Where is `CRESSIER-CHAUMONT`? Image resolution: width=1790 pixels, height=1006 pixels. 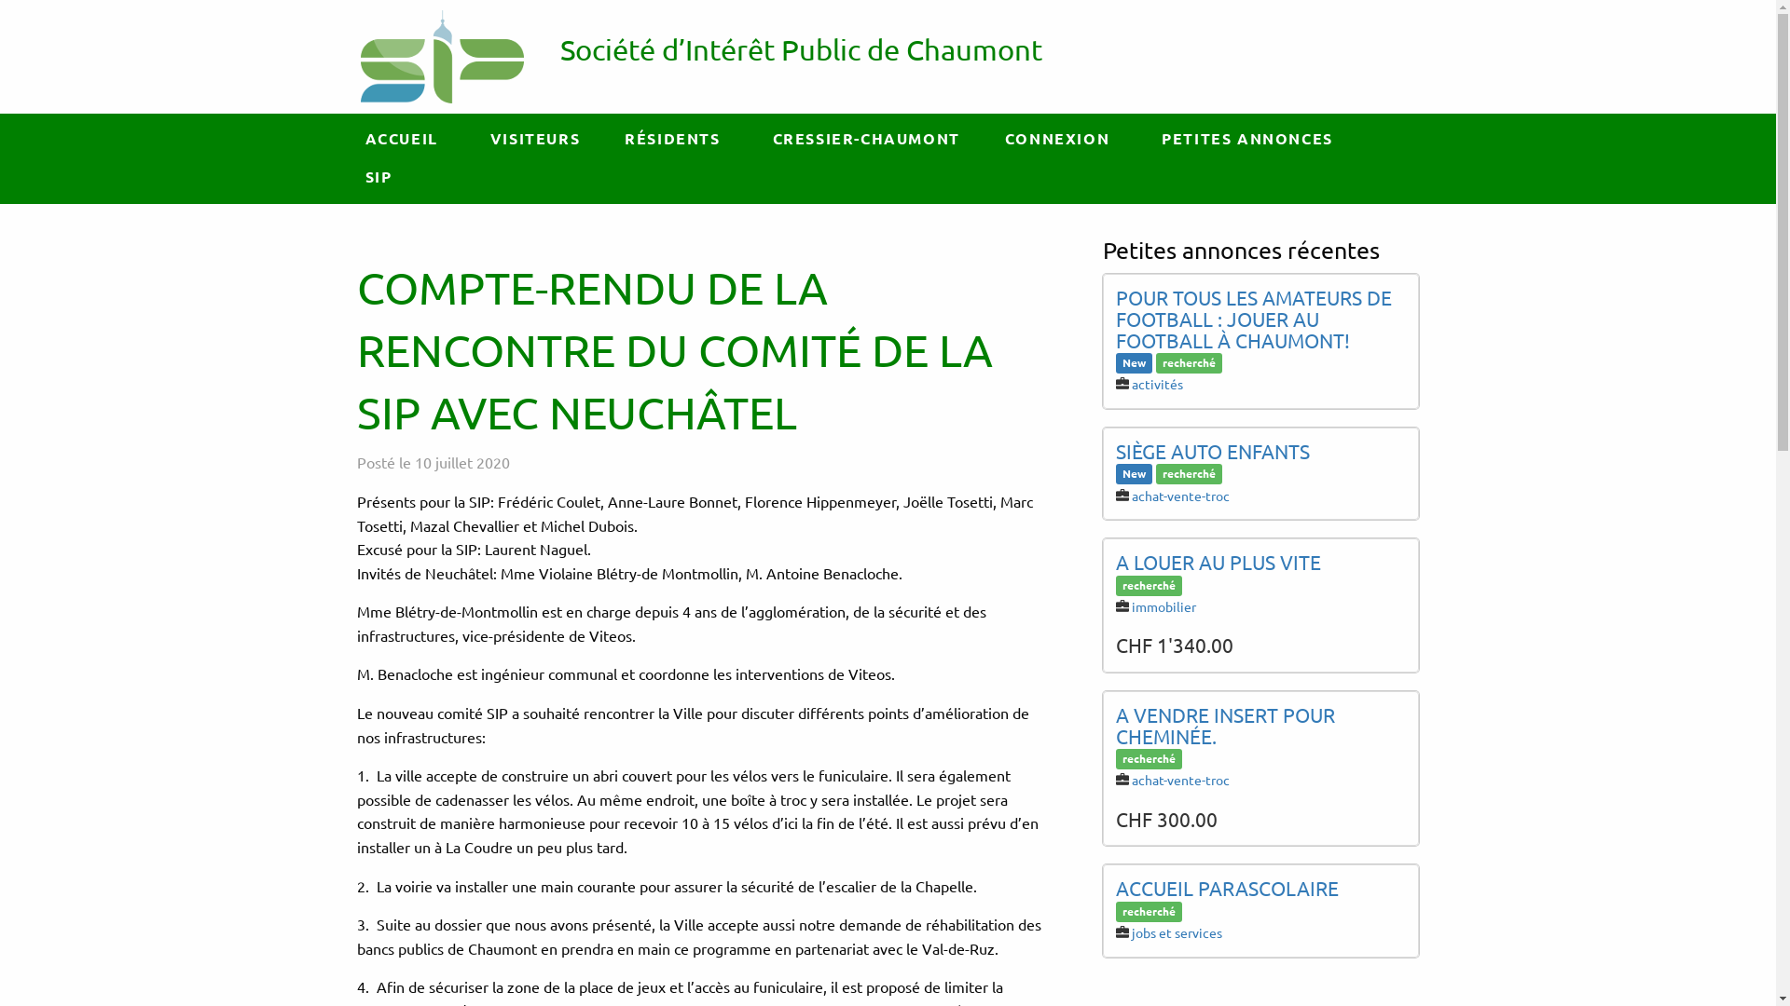
CRESSIER-CHAUMONT is located at coordinates (867, 140).